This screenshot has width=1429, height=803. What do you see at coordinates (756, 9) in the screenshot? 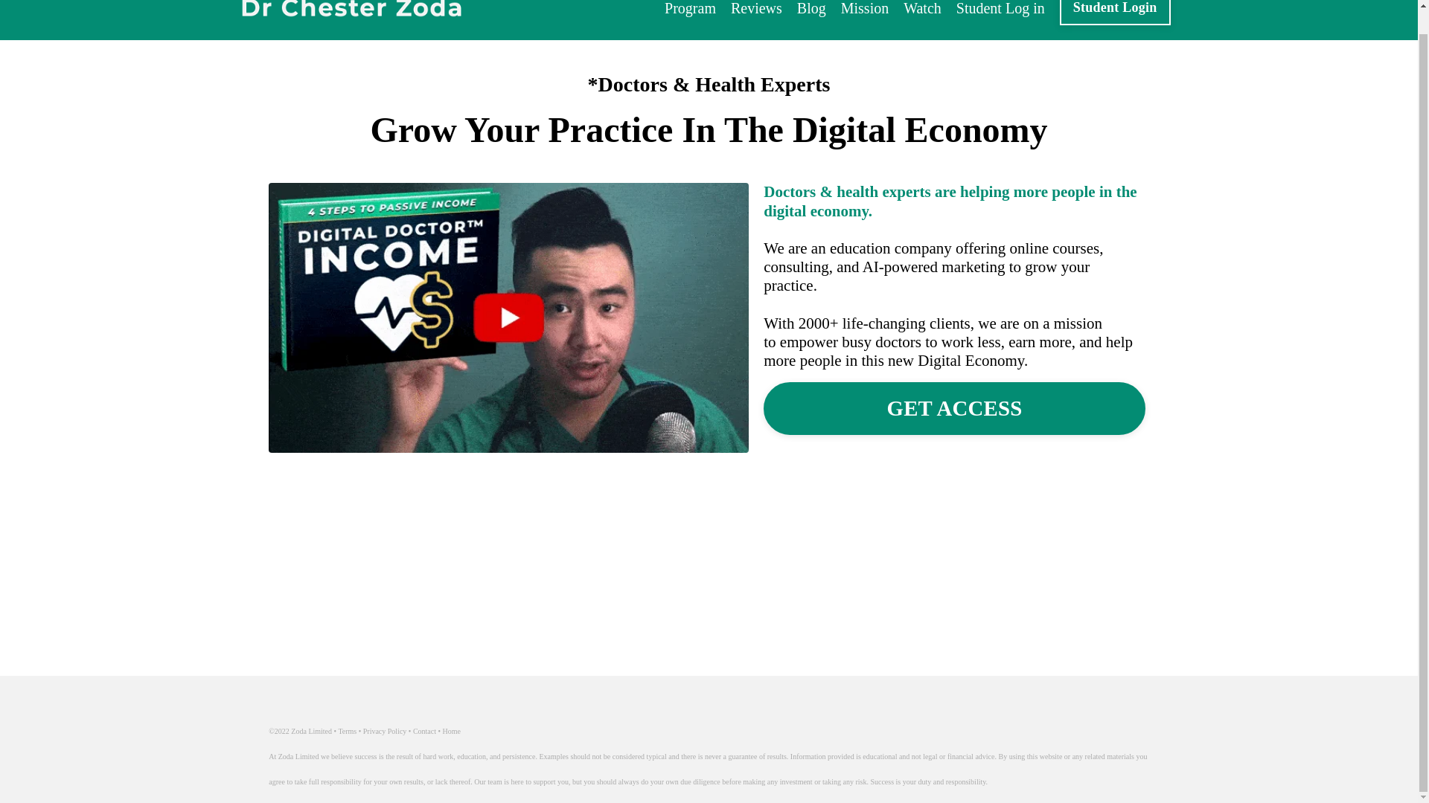
I see `Reviews` at bounding box center [756, 9].